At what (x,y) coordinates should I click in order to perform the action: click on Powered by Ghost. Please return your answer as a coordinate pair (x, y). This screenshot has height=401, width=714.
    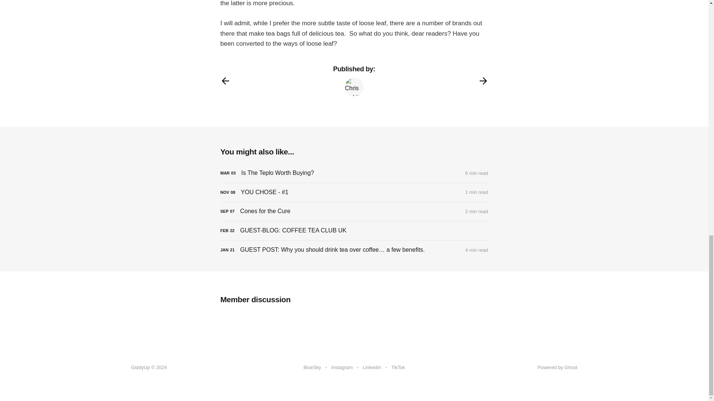
    Looking at the image, I should click on (557, 367).